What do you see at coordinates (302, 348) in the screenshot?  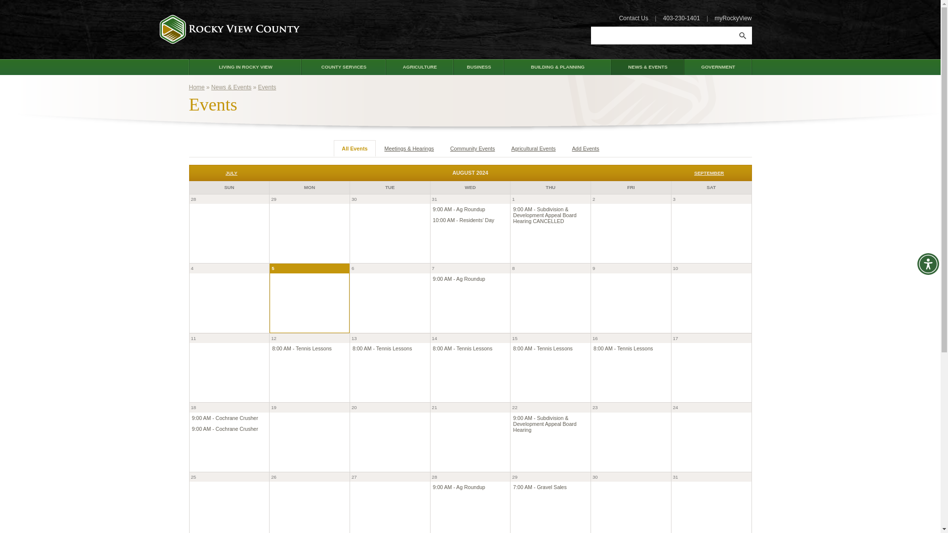 I see `8:00 AM - Tennis Lessons` at bounding box center [302, 348].